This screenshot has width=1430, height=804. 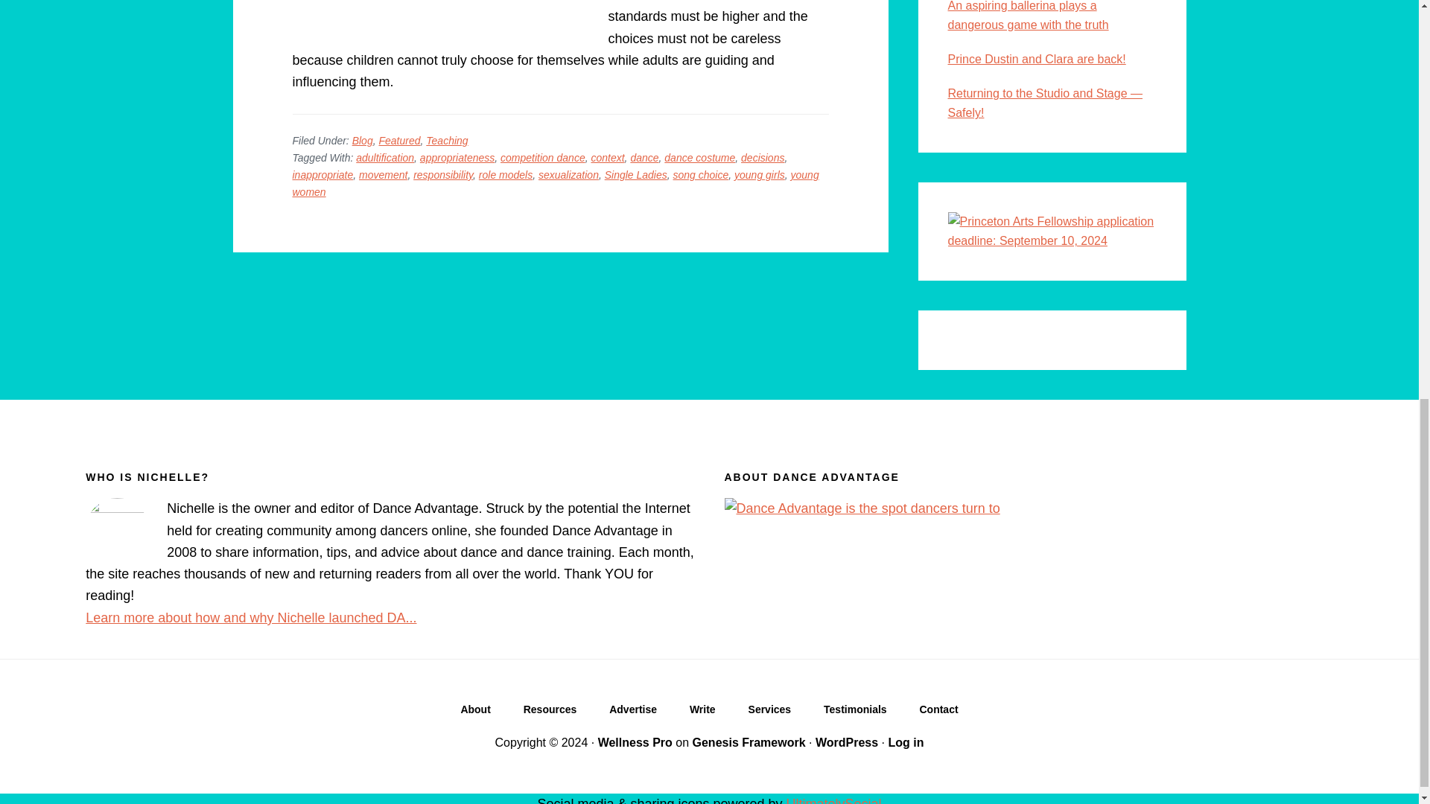 What do you see at coordinates (474, 713) in the screenshot?
I see `CLICK to see what makes DA tick` at bounding box center [474, 713].